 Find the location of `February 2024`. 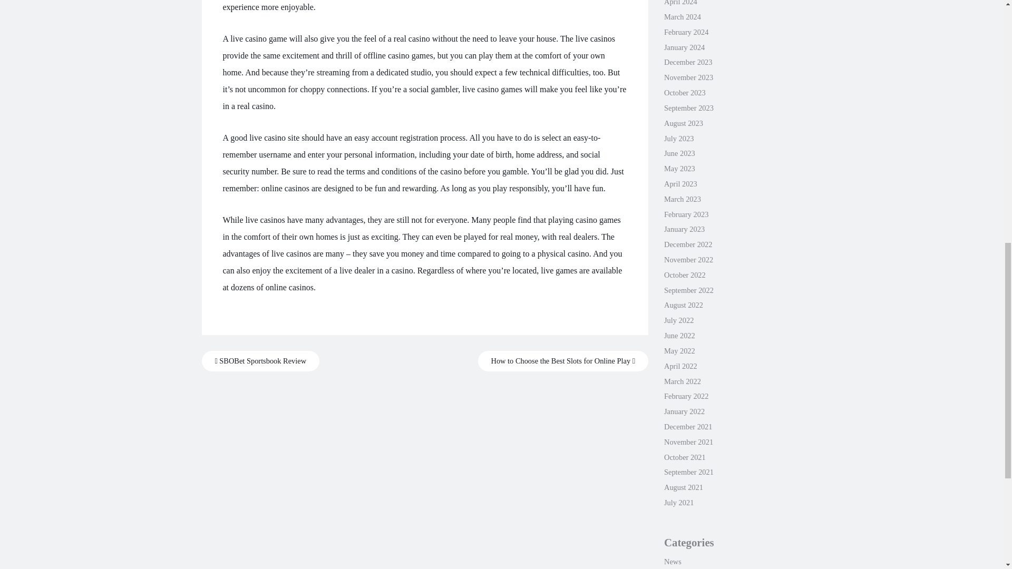

February 2024 is located at coordinates (686, 32).